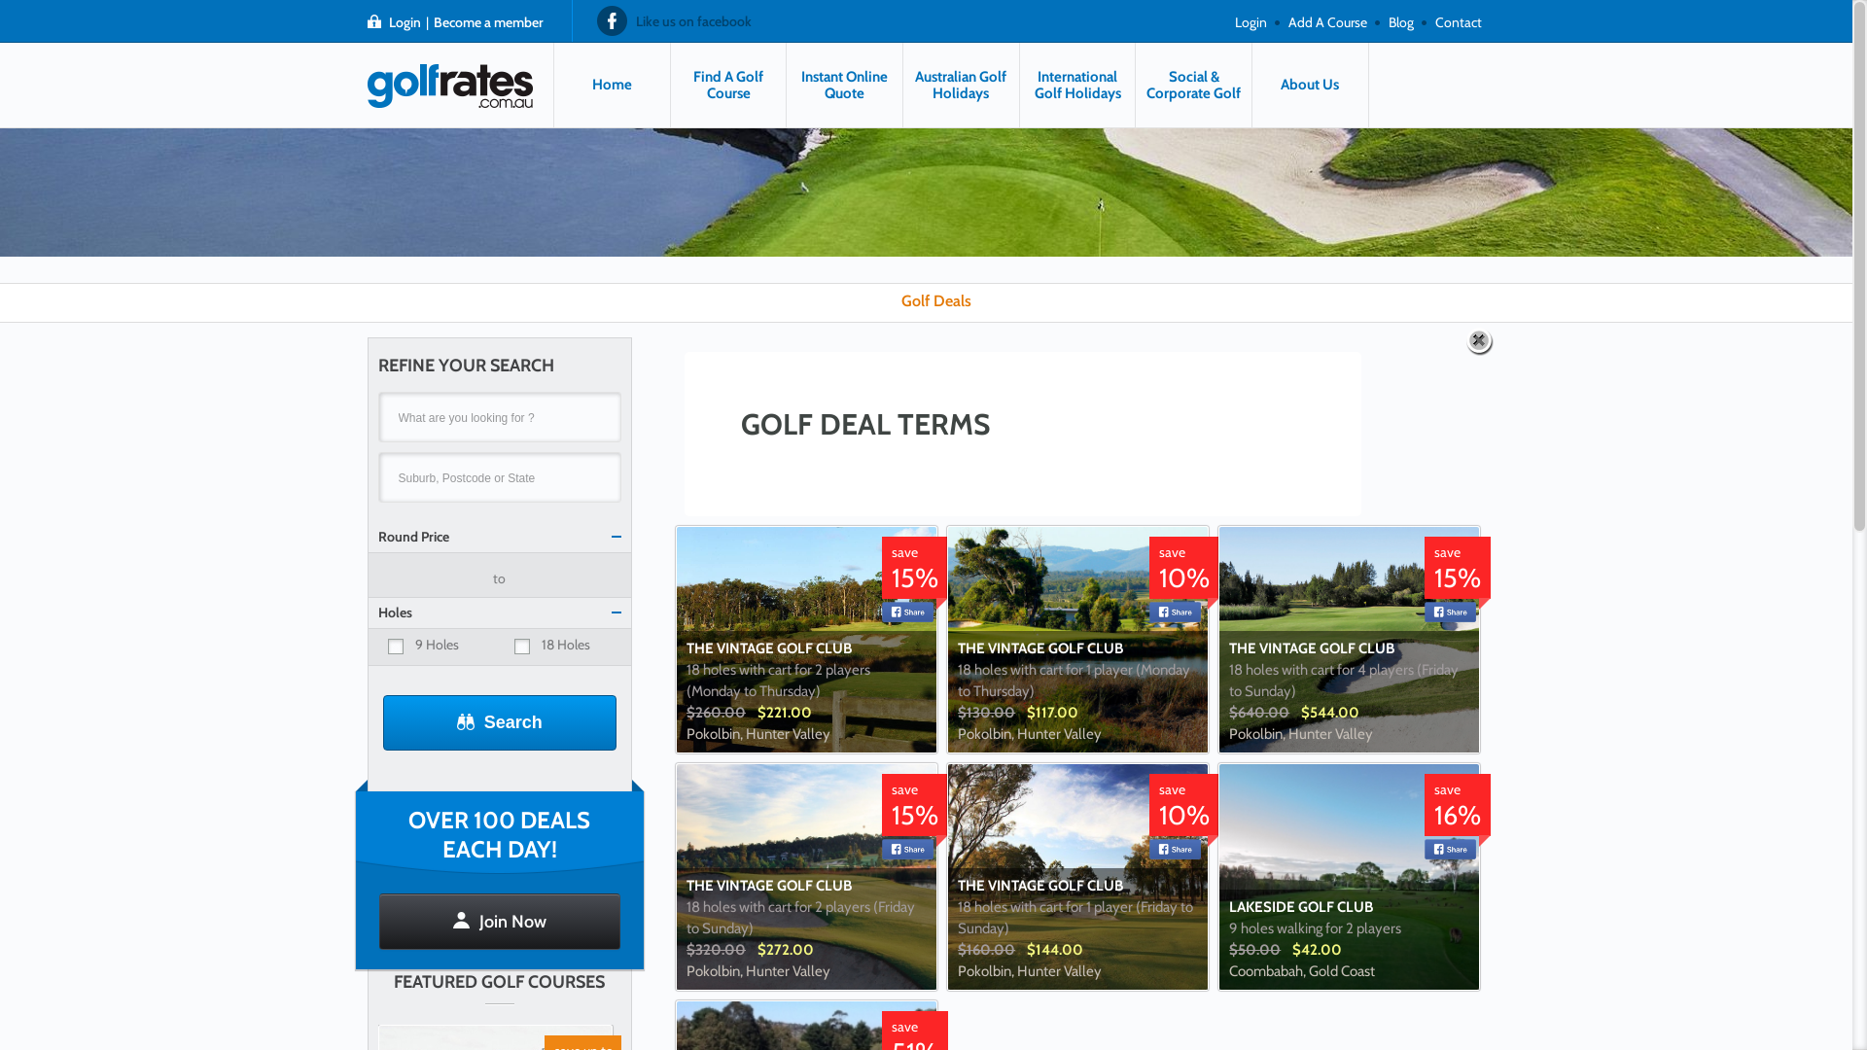  Describe the element at coordinates (488, 21) in the screenshot. I see `Become a member` at that location.